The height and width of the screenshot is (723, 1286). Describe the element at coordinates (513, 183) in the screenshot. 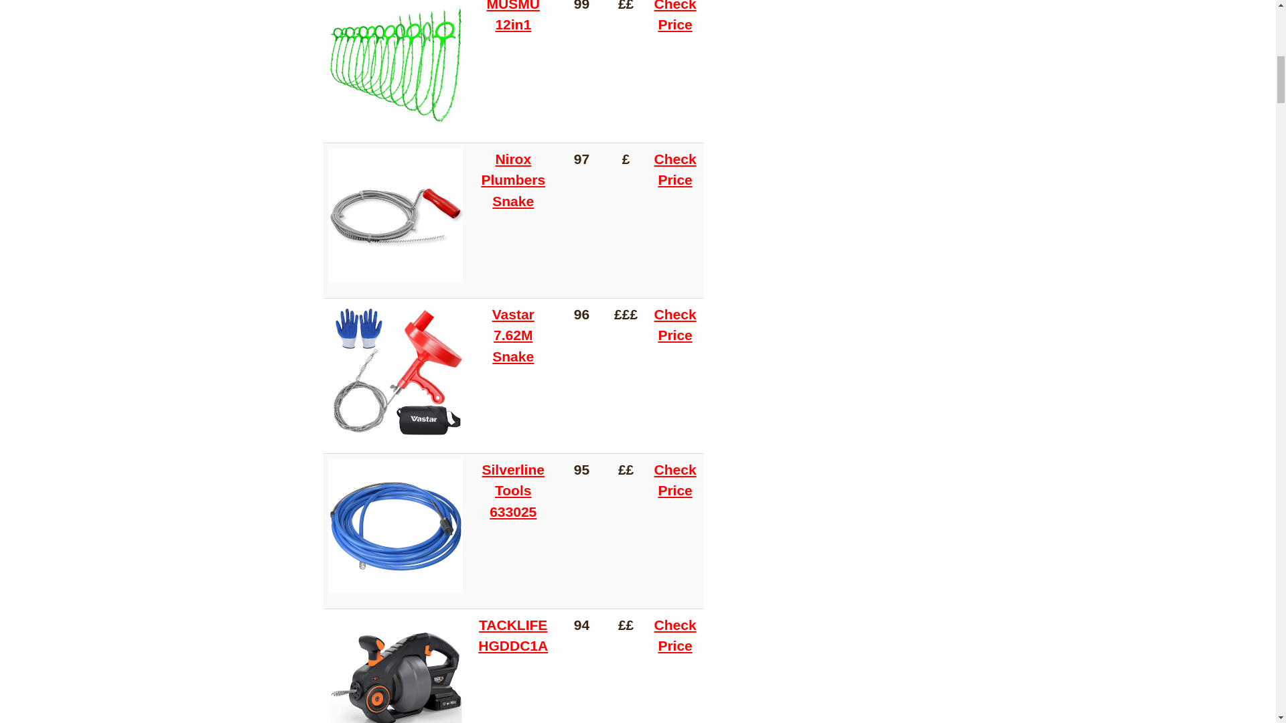

I see `Nirox Plumbers Snake` at that location.